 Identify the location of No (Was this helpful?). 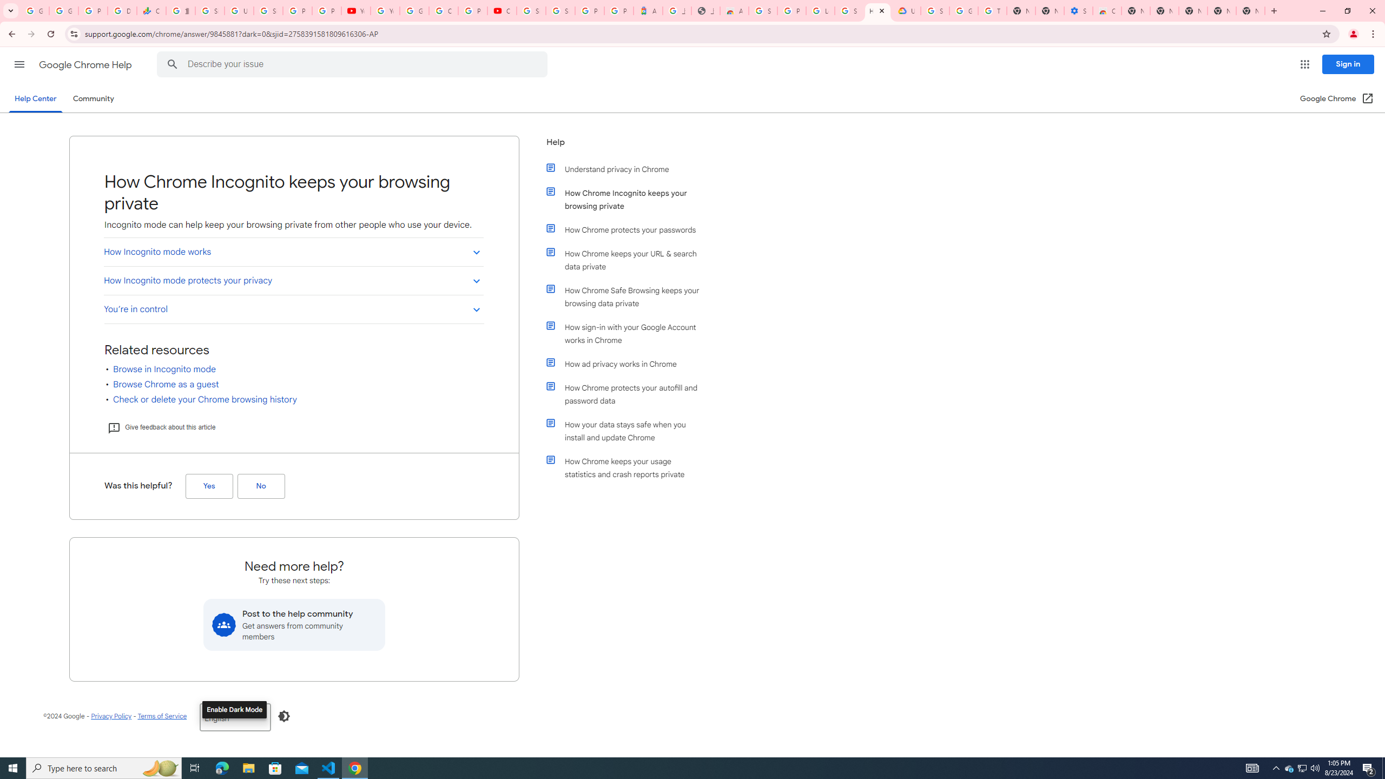
(261, 486).